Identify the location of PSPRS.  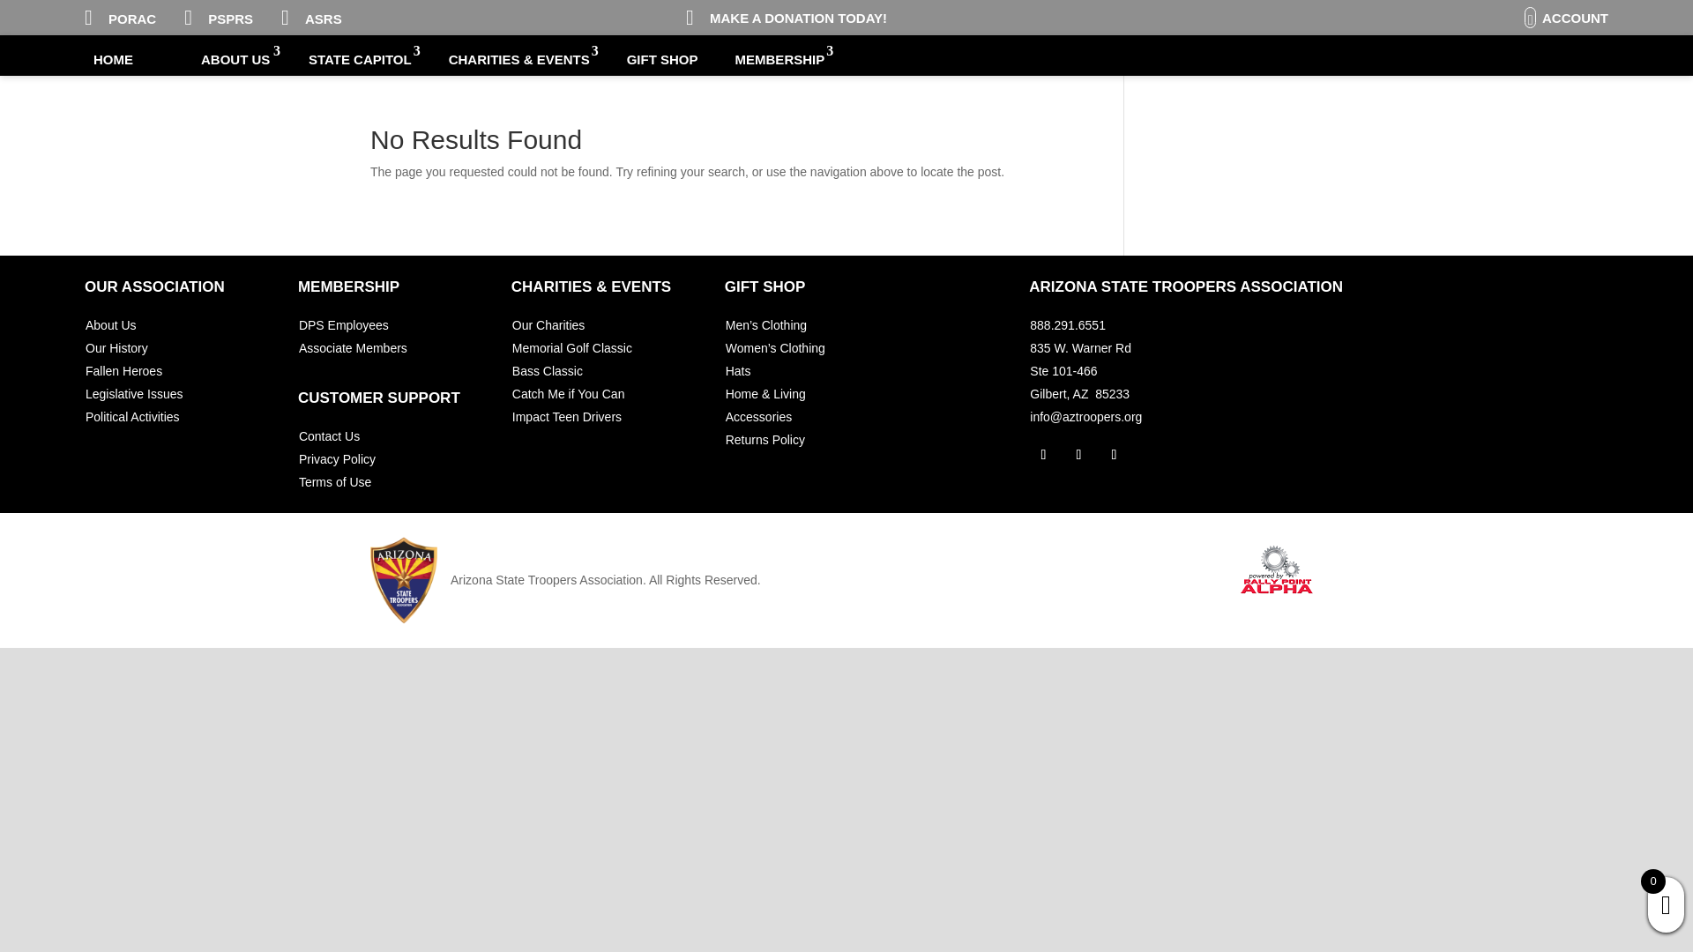
(230, 18).